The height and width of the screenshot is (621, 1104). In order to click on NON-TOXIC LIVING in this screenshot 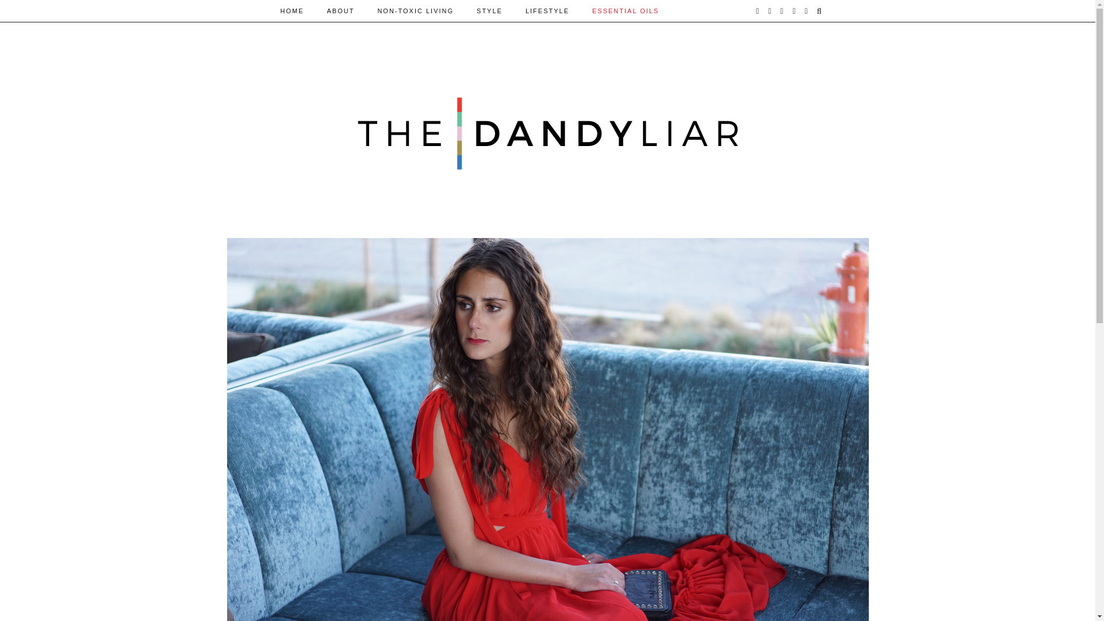, I will do `click(415, 10)`.